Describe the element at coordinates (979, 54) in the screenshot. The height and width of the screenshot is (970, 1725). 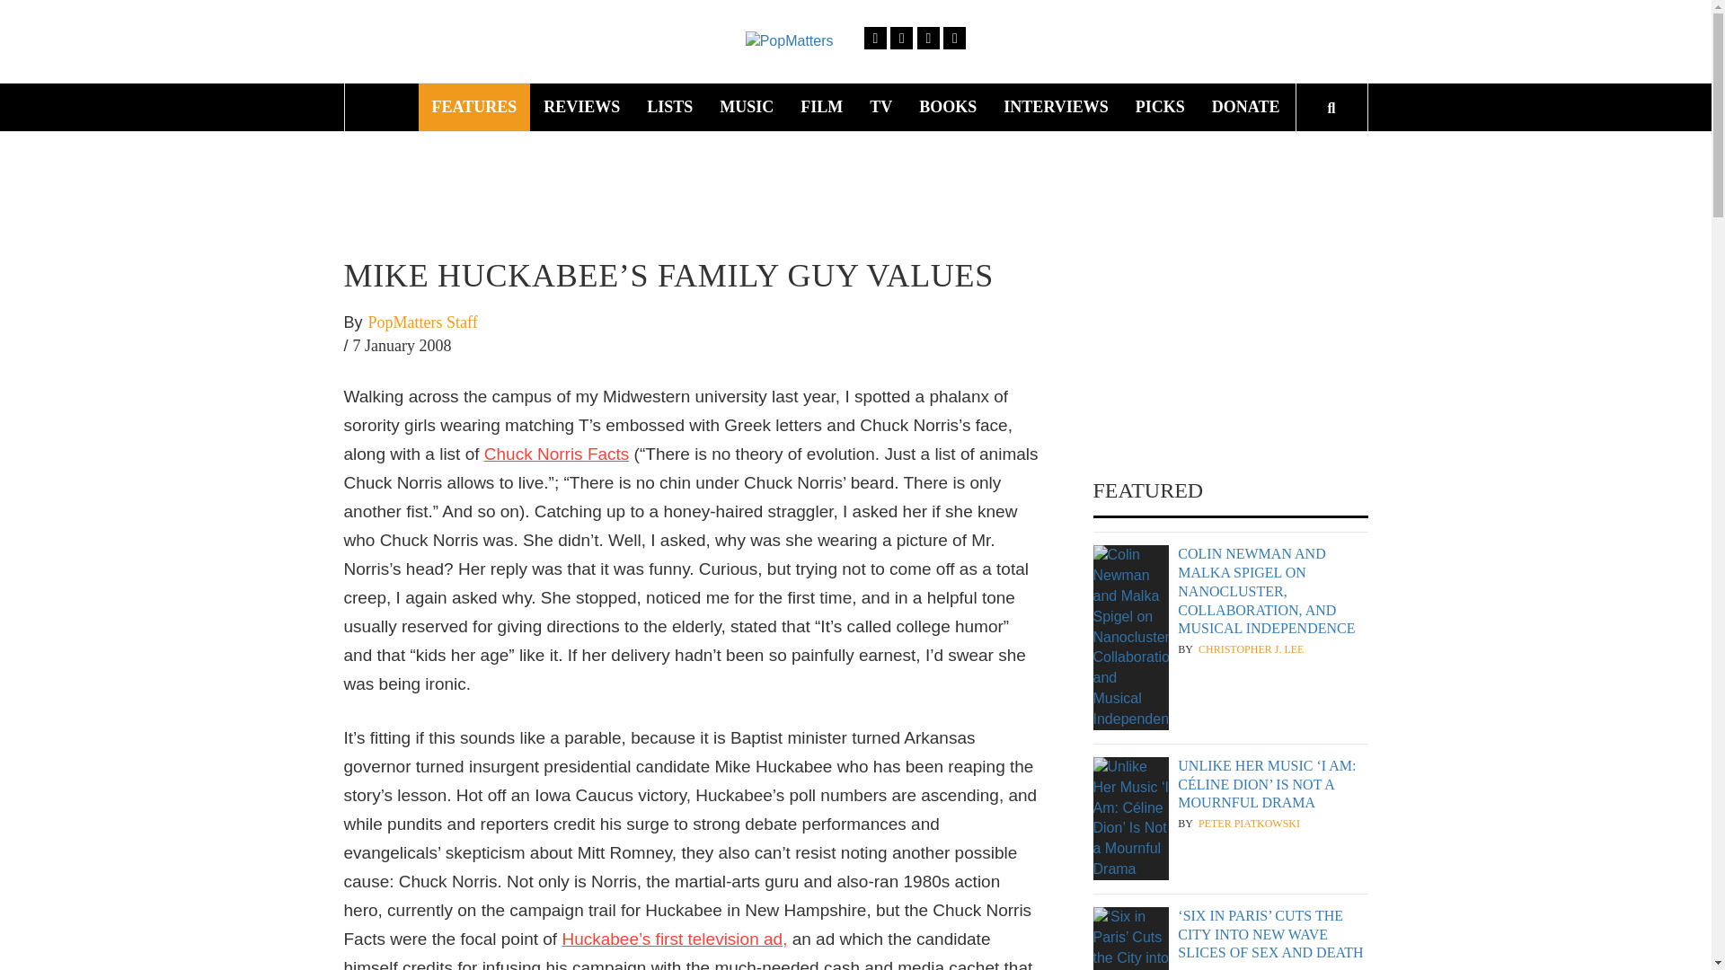
I see `POPMATTERS` at that location.